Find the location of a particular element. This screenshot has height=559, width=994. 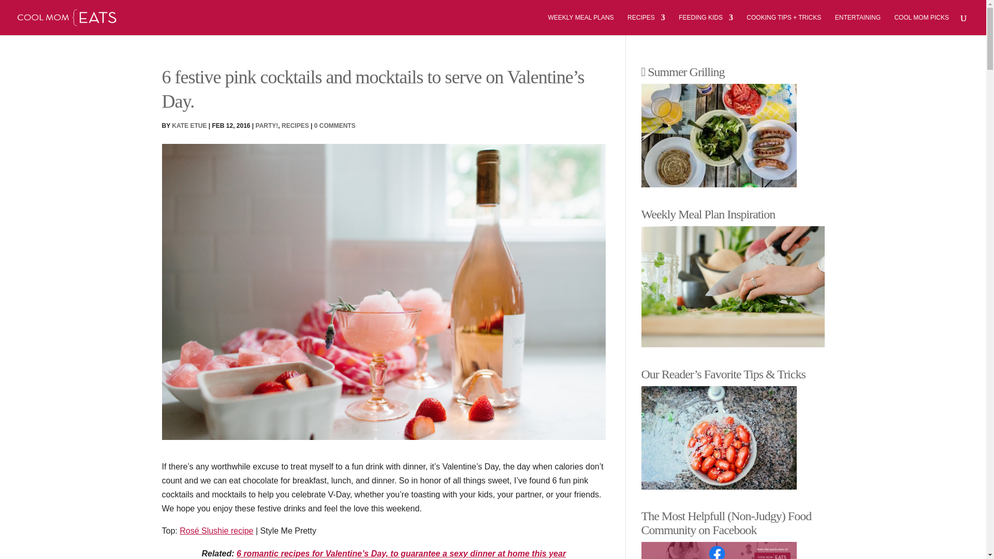

ENTERTAINING is located at coordinates (857, 25).